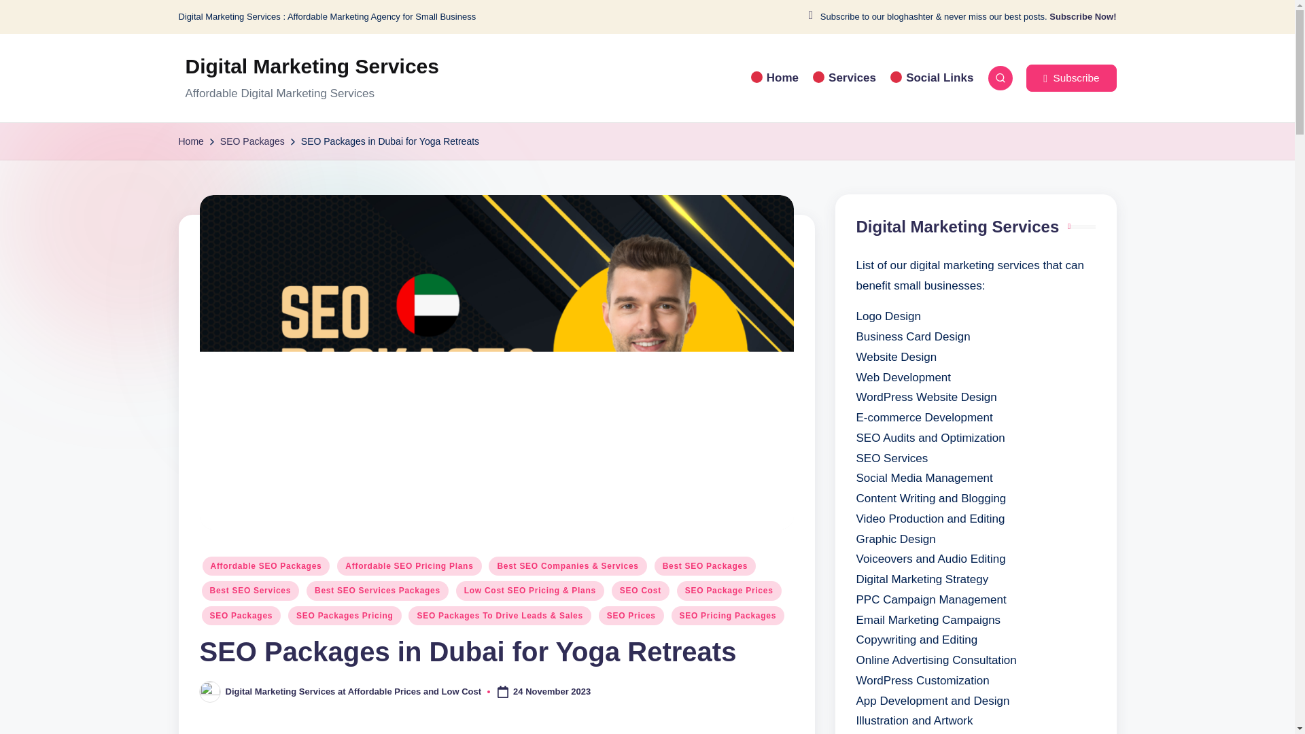 The width and height of the screenshot is (1305, 734). Describe the element at coordinates (1082, 17) in the screenshot. I see `Subscribe Now!` at that location.